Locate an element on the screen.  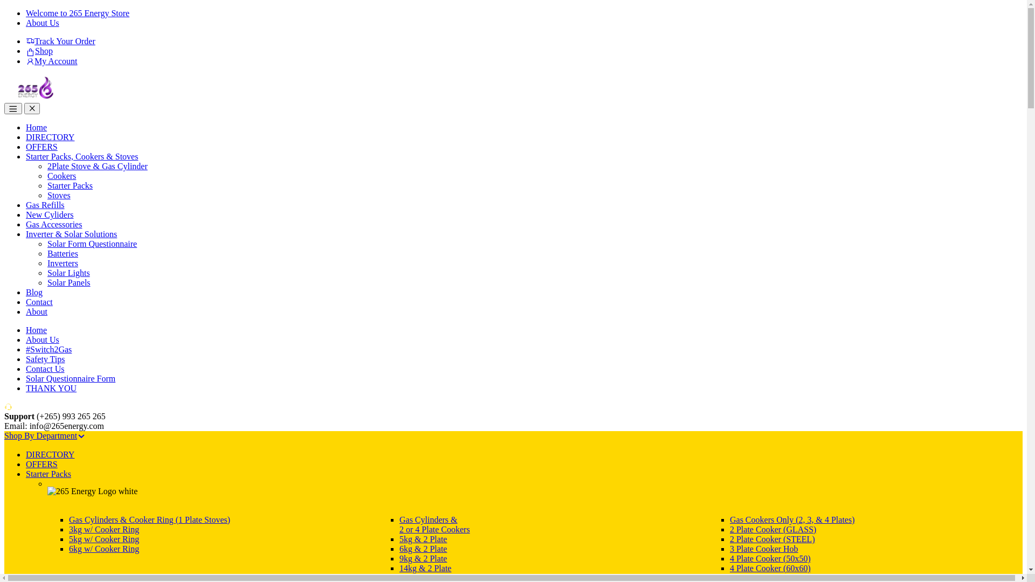
Blog is located at coordinates (34, 292).